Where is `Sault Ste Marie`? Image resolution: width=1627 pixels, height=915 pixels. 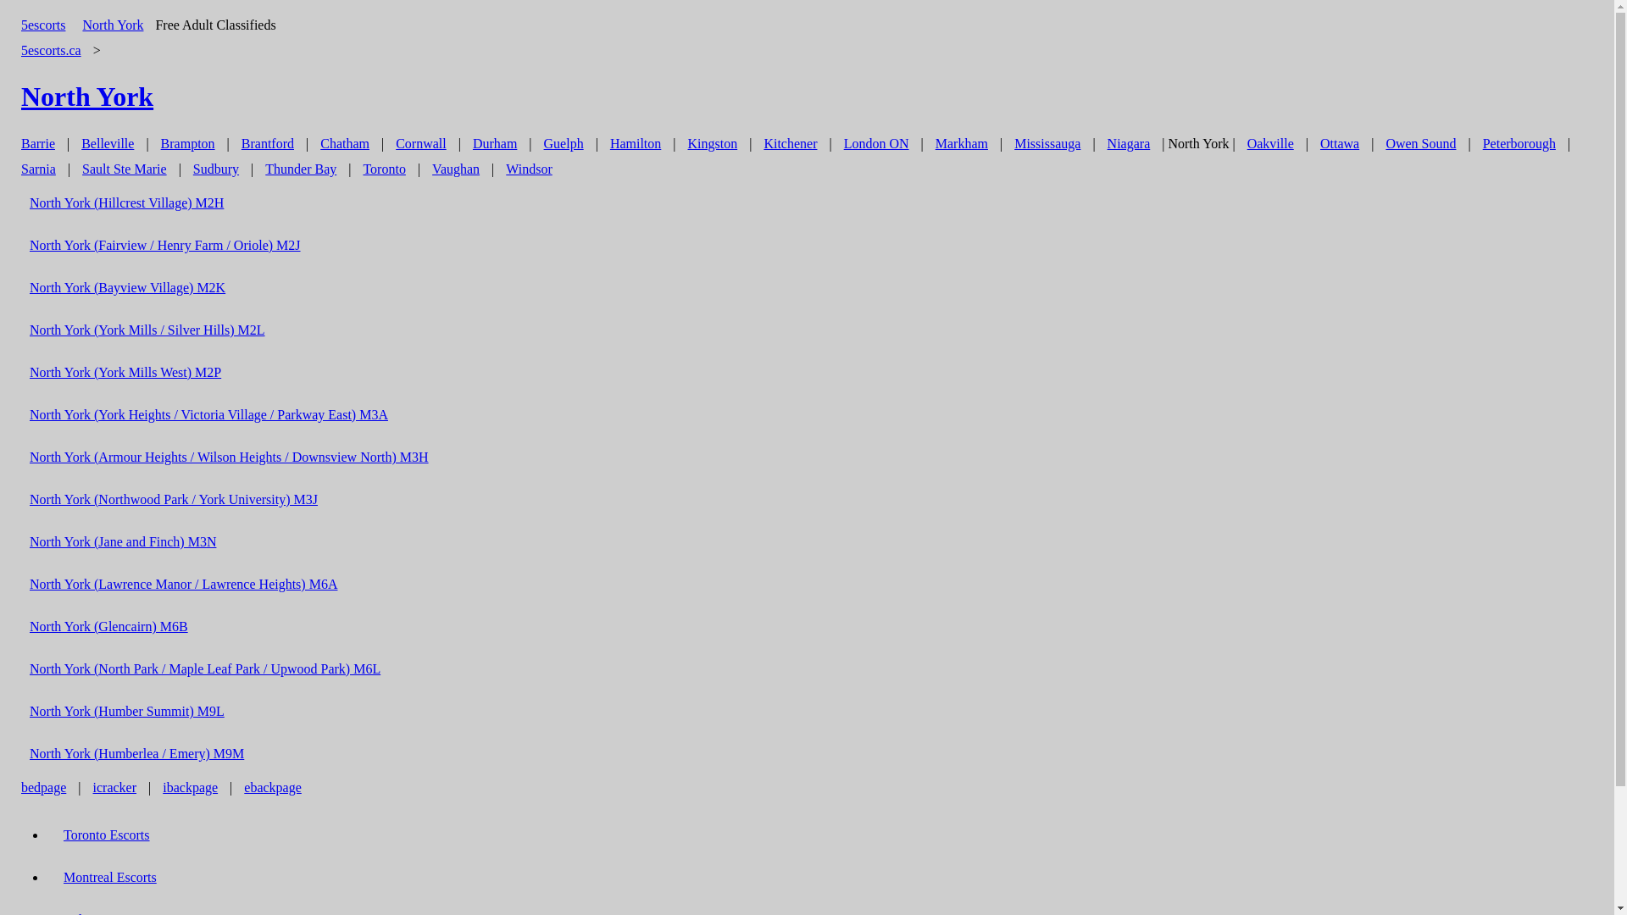
Sault Ste Marie is located at coordinates (125, 169).